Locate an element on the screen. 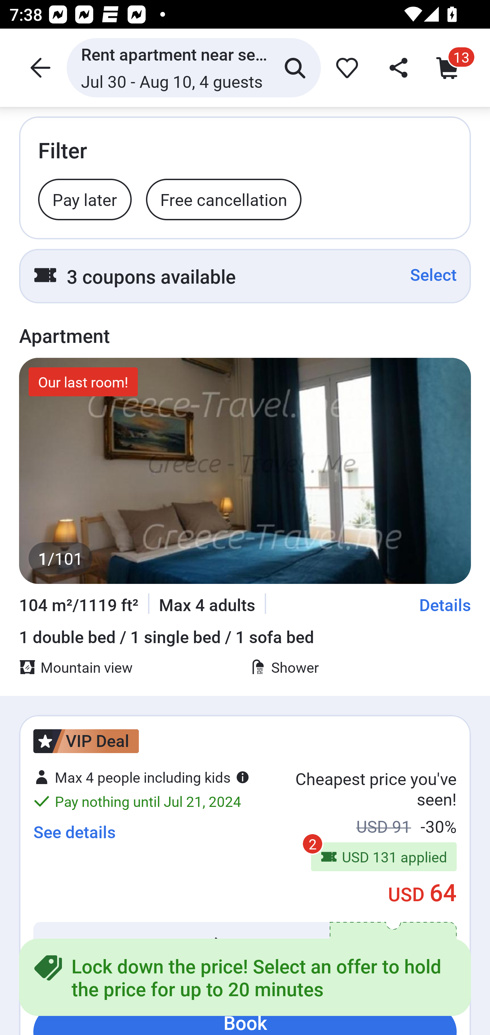 This screenshot has height=1035, width=490. Cart icon cart_item_count 13 is located at coordinates (451, 67).